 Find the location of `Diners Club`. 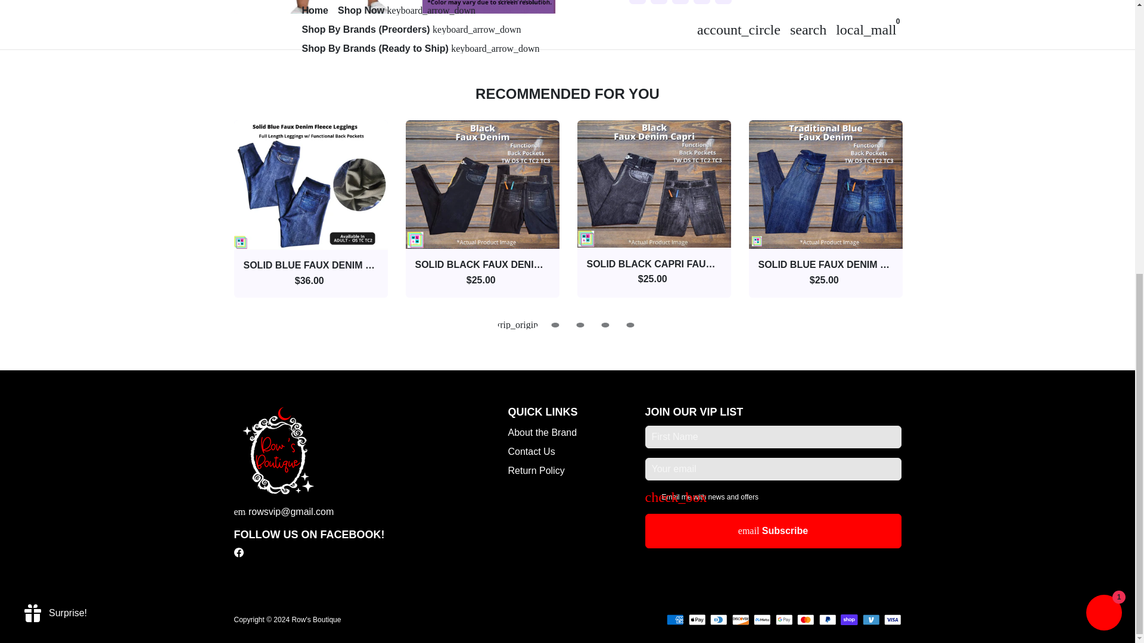

Diners Club is located at coordinates (719, 619).